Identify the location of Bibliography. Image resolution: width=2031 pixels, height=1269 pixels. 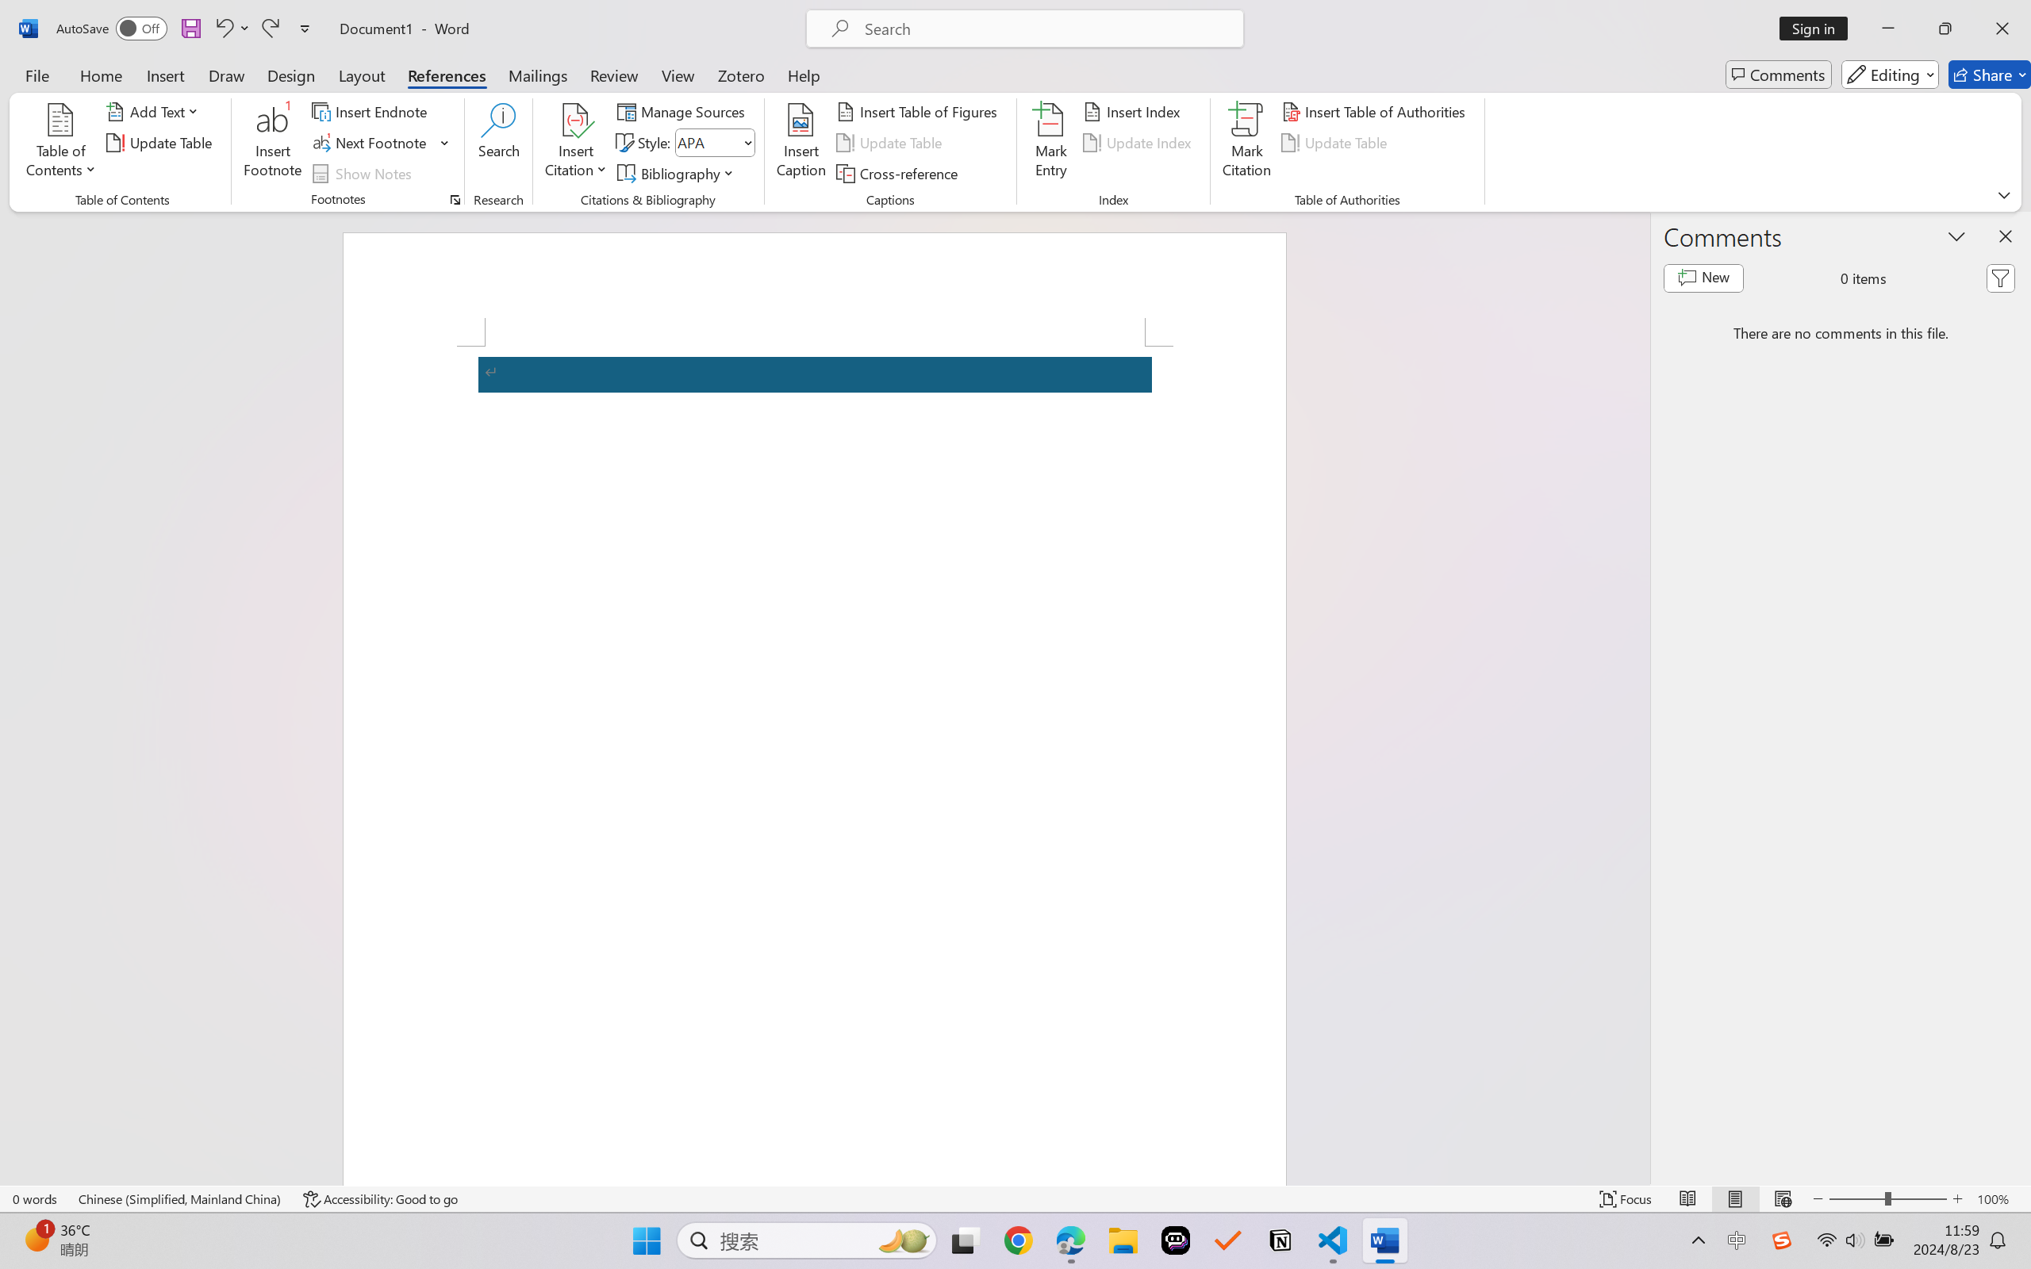
(678, 173).